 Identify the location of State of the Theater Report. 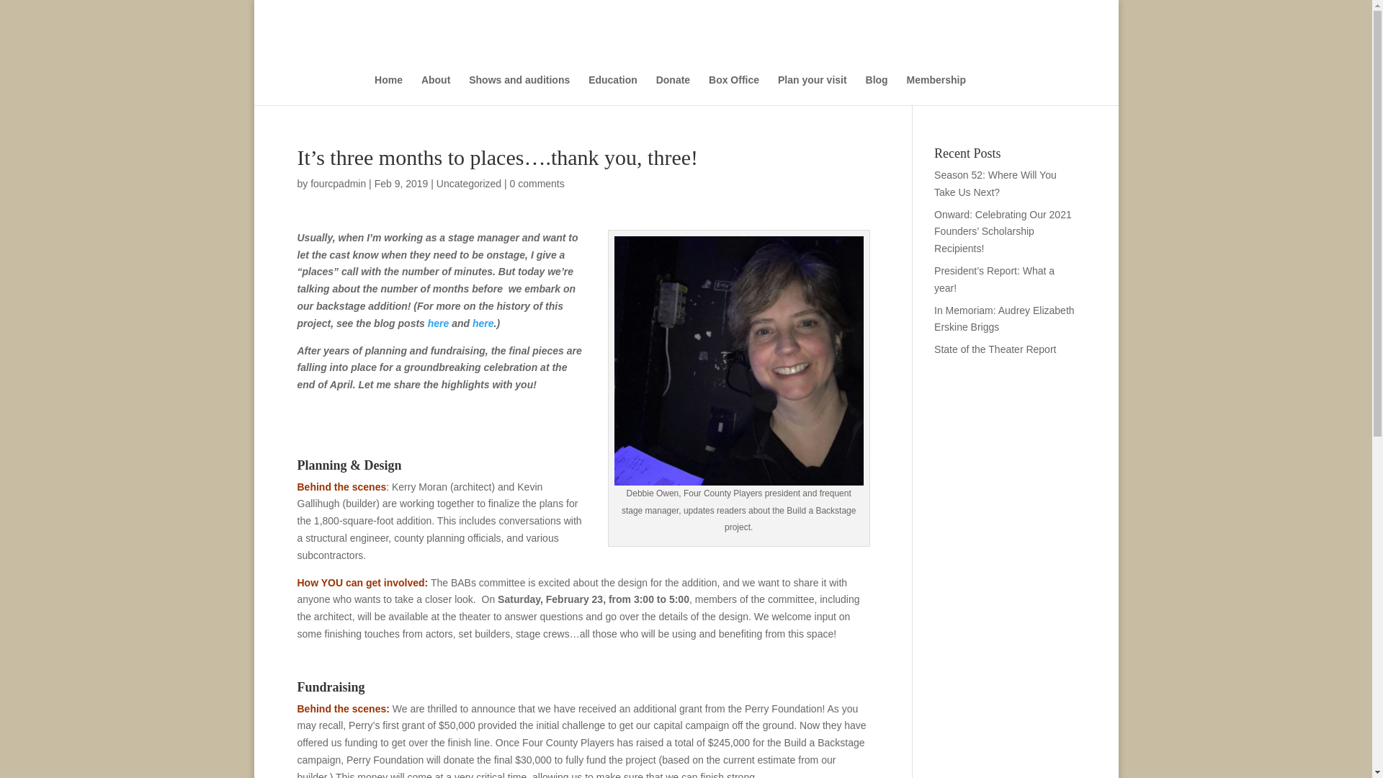
(995, 349).